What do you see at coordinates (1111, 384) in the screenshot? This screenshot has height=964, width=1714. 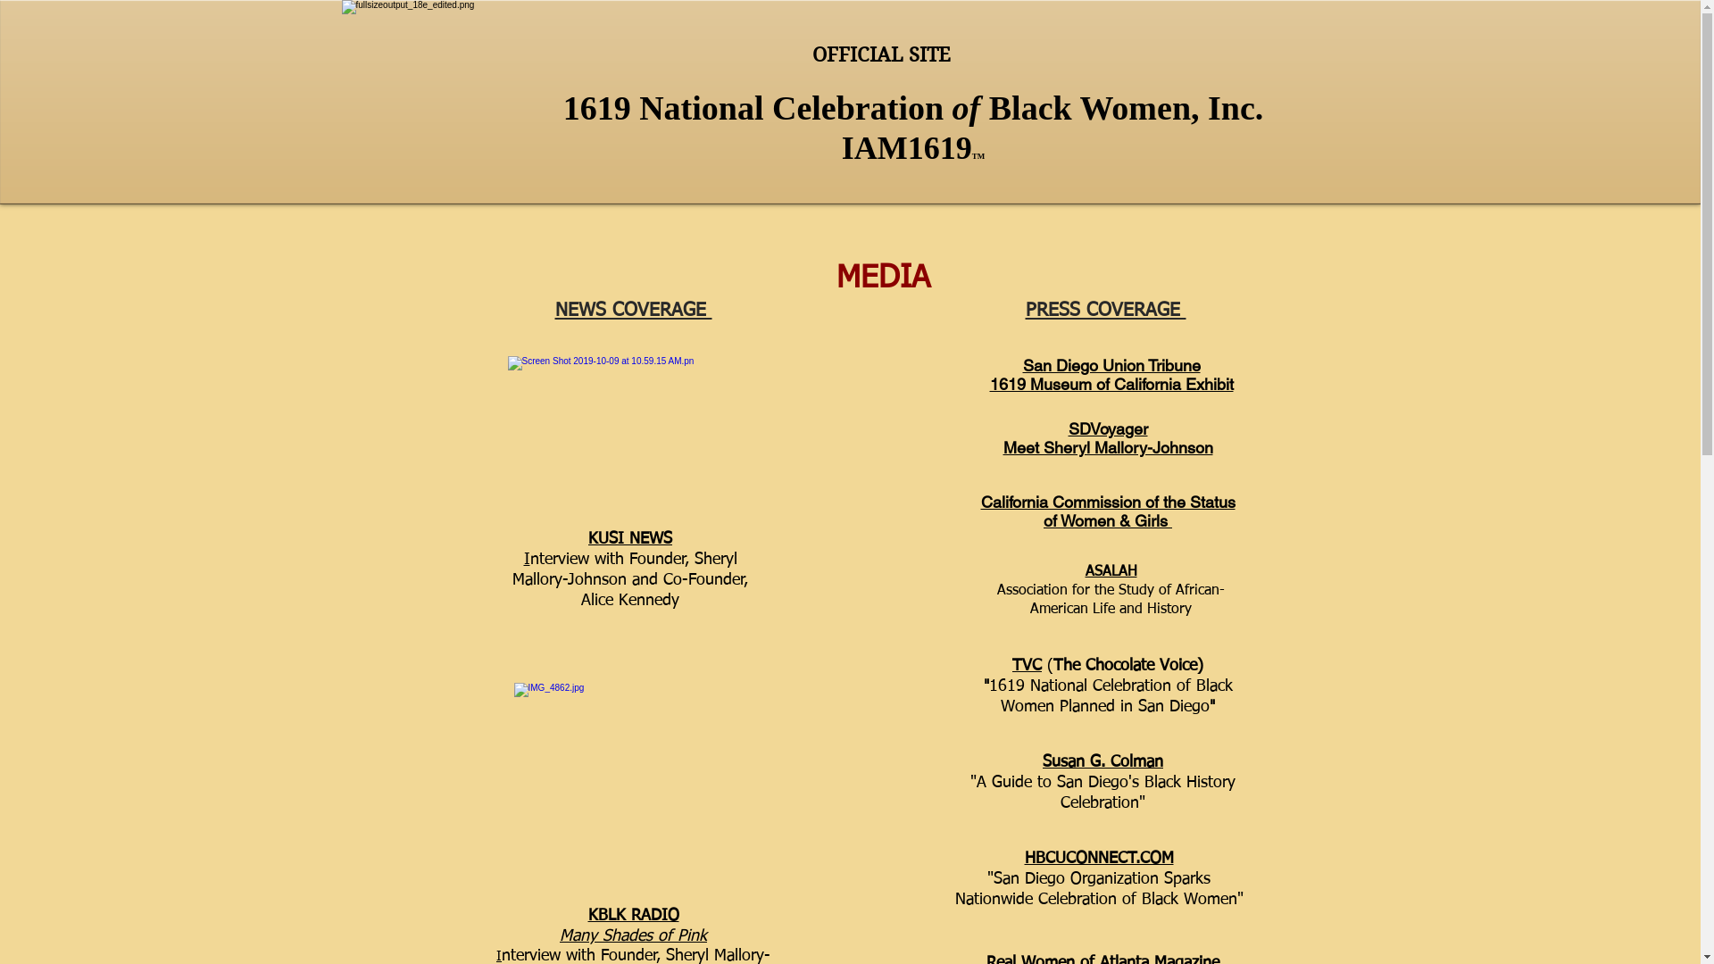 I see `1619 Museum of California Exhibit` at bounding box center [1111, 384].